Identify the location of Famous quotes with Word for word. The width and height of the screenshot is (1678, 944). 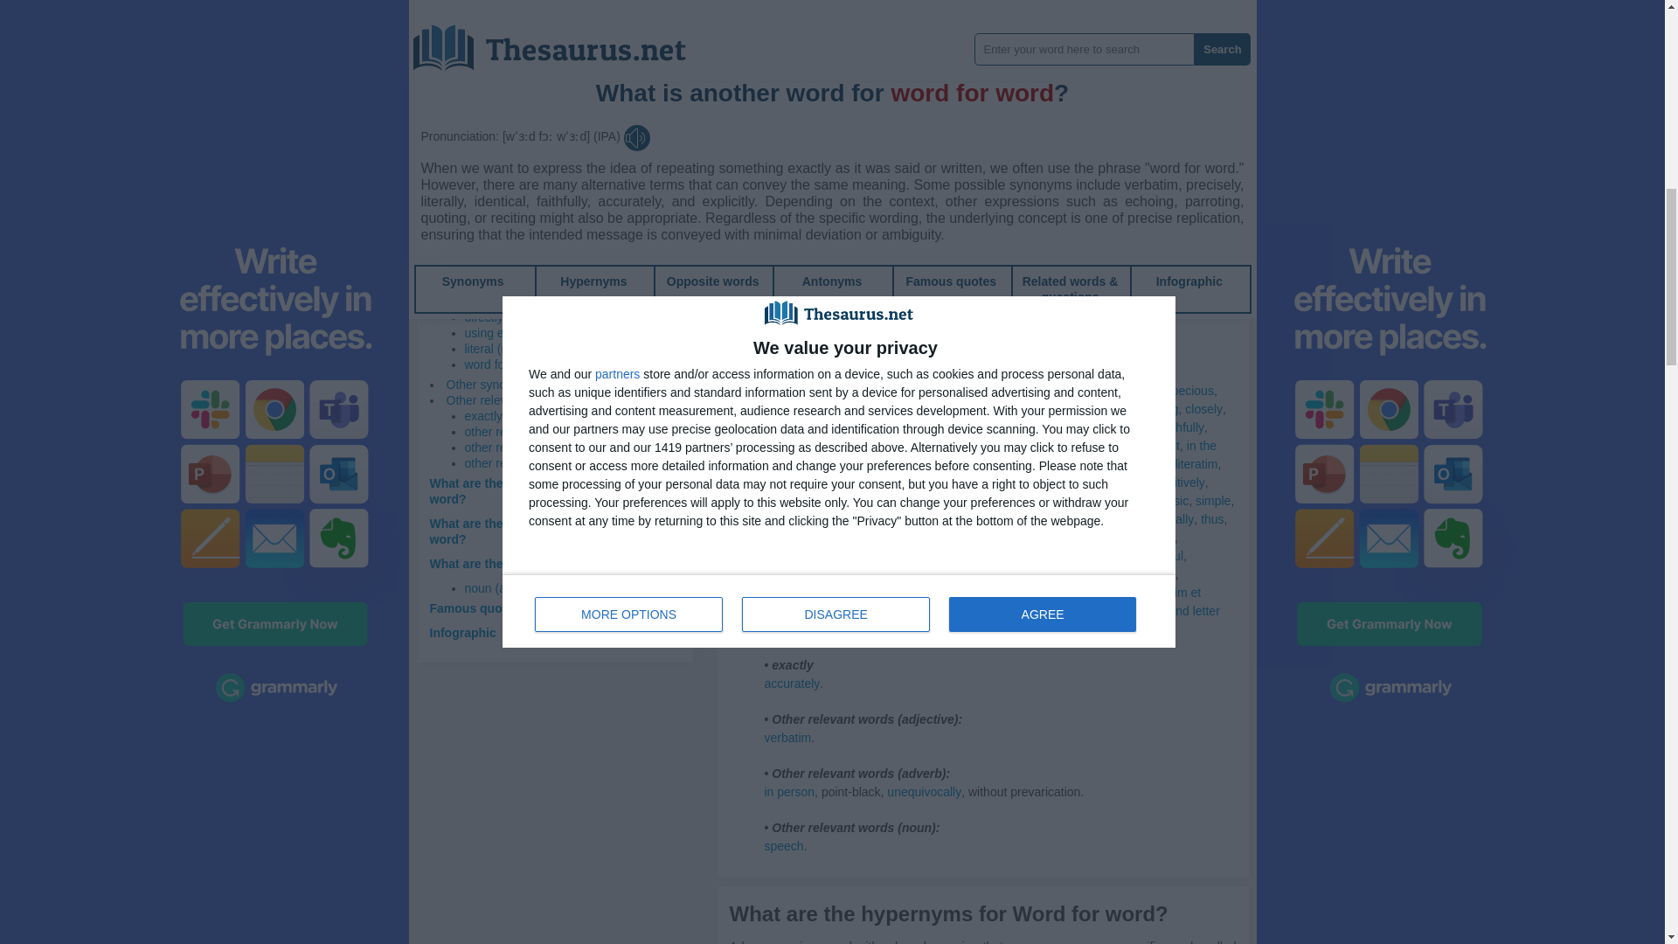
(532, 608).